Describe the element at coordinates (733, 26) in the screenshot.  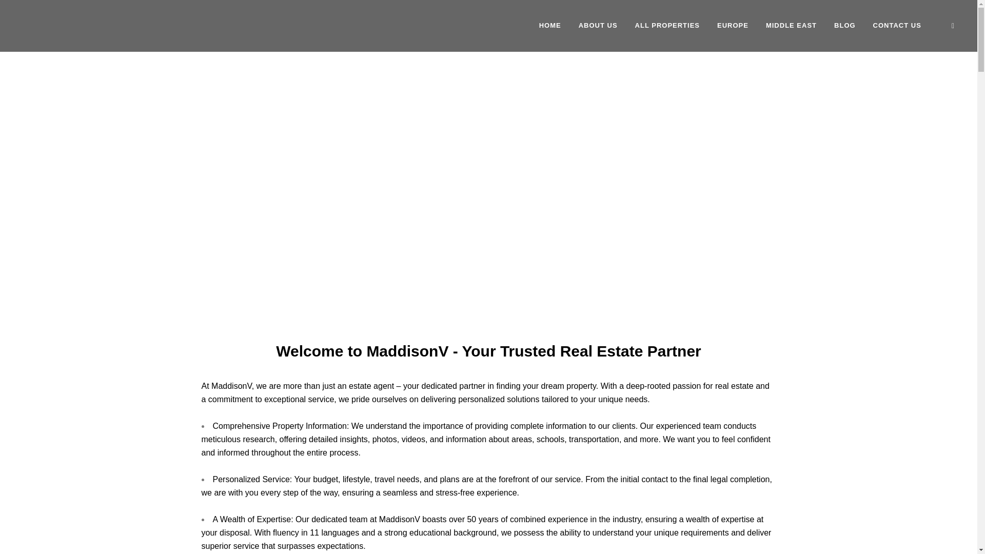
I see `EUROPE` at that location.